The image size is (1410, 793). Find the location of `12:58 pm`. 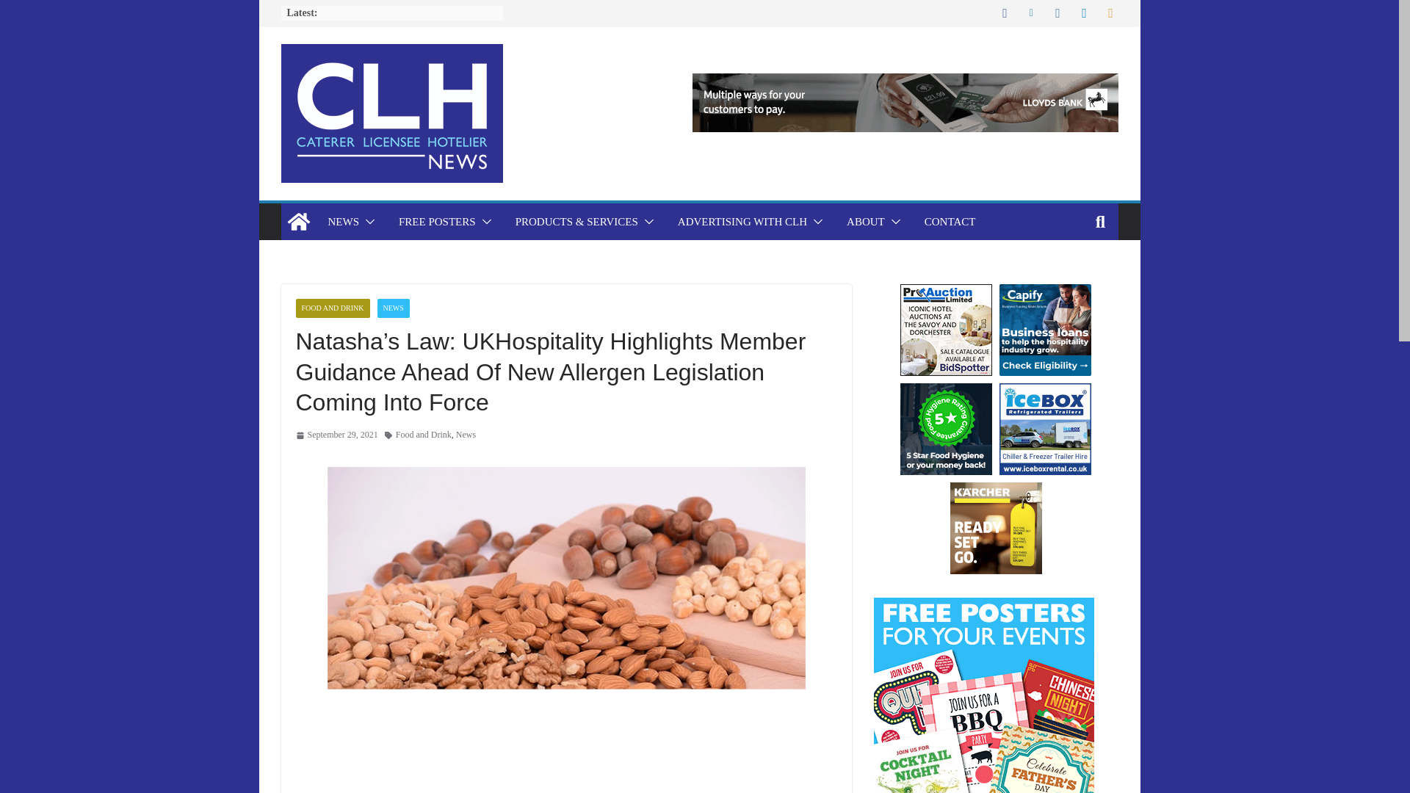

12:58 pm is located at coordinates (336, 435).